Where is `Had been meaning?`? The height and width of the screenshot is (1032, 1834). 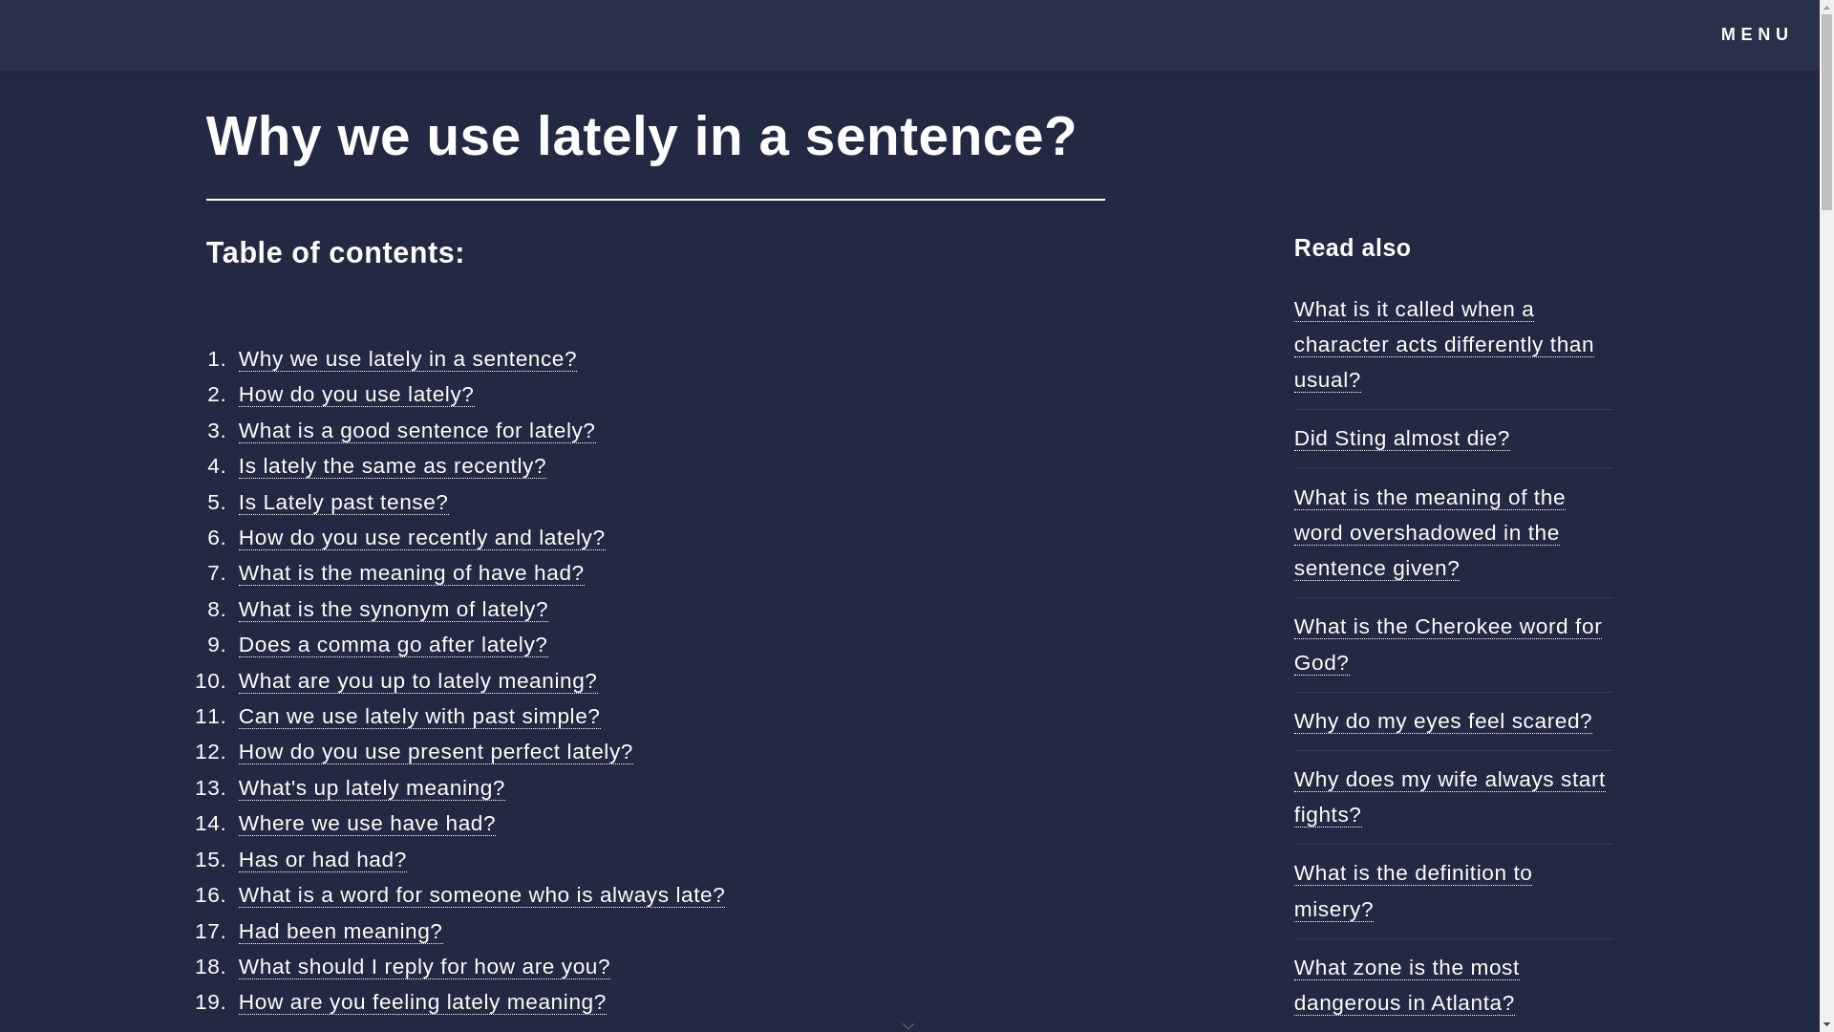 Had been meaning? is located at coordinates (340, 931).